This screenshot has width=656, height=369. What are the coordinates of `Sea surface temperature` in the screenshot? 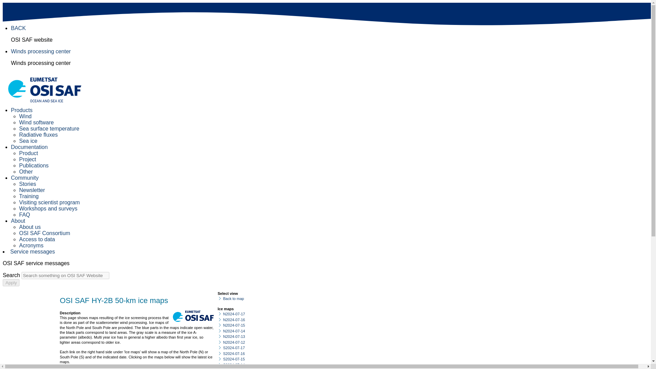 It's located at (49, 128).